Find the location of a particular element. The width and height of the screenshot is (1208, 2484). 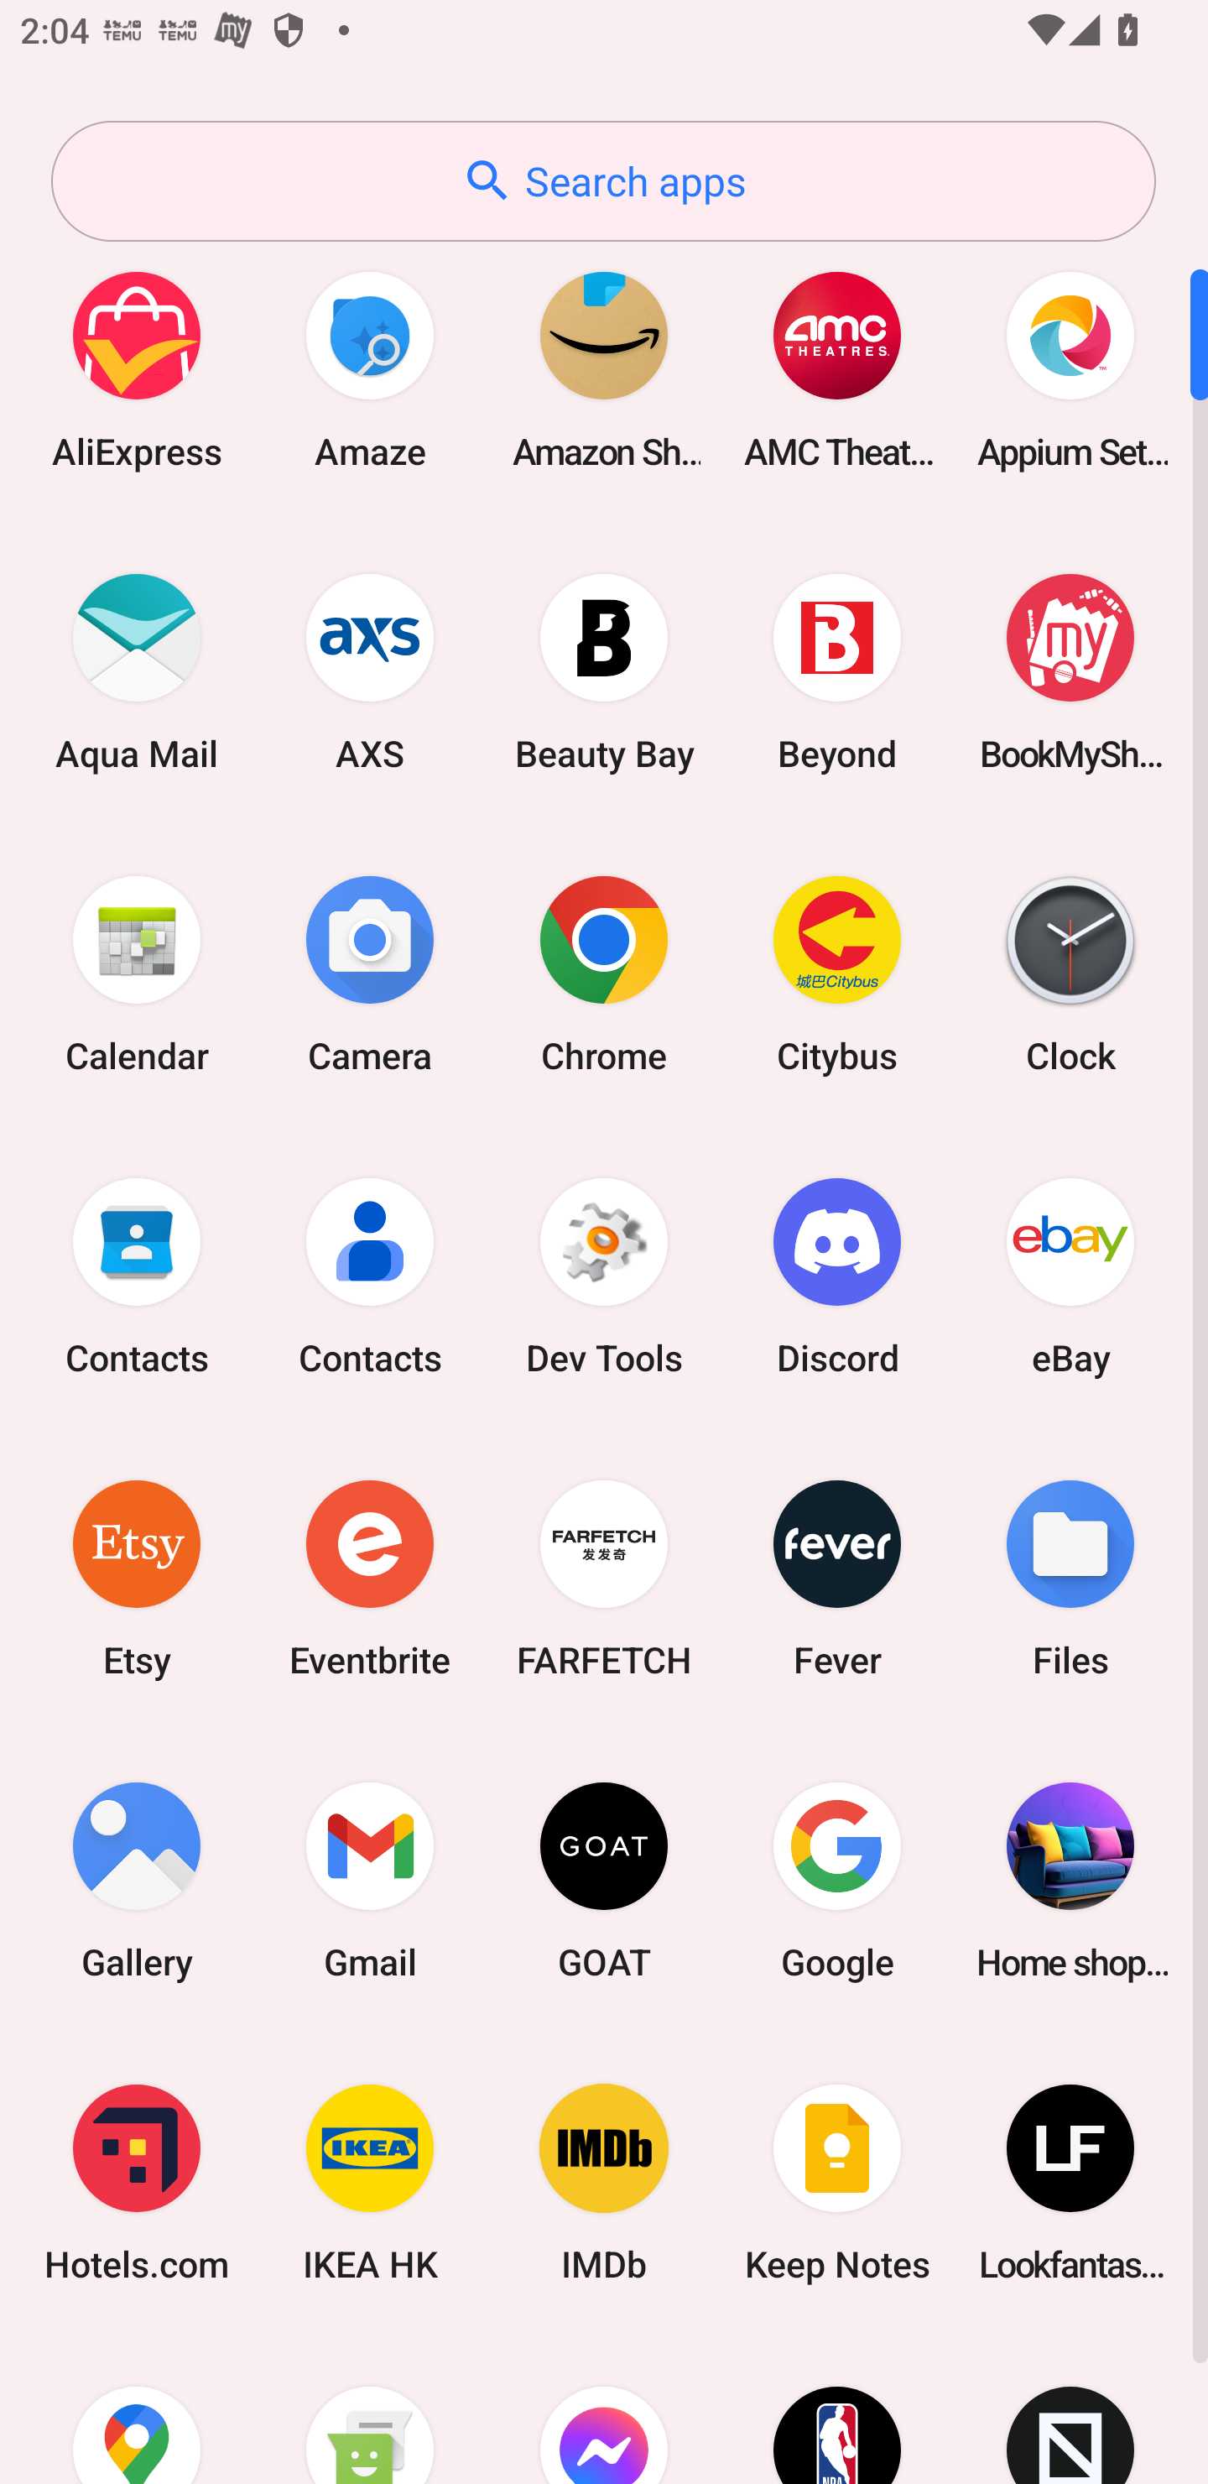

  Search apps is located at coordinates (603, 181).